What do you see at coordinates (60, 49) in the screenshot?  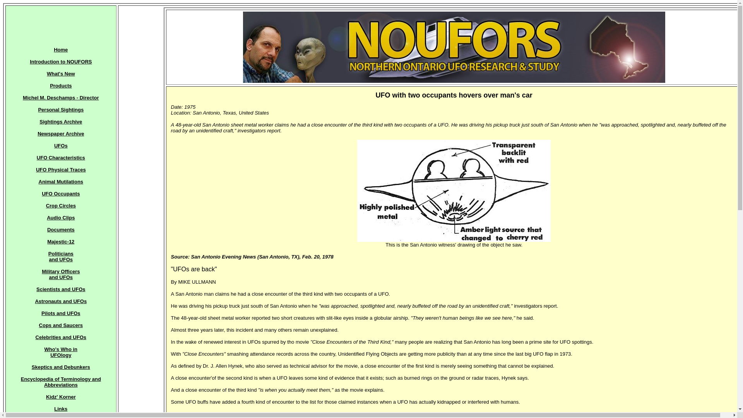 I see `Home` at bounding box center [60, 49].